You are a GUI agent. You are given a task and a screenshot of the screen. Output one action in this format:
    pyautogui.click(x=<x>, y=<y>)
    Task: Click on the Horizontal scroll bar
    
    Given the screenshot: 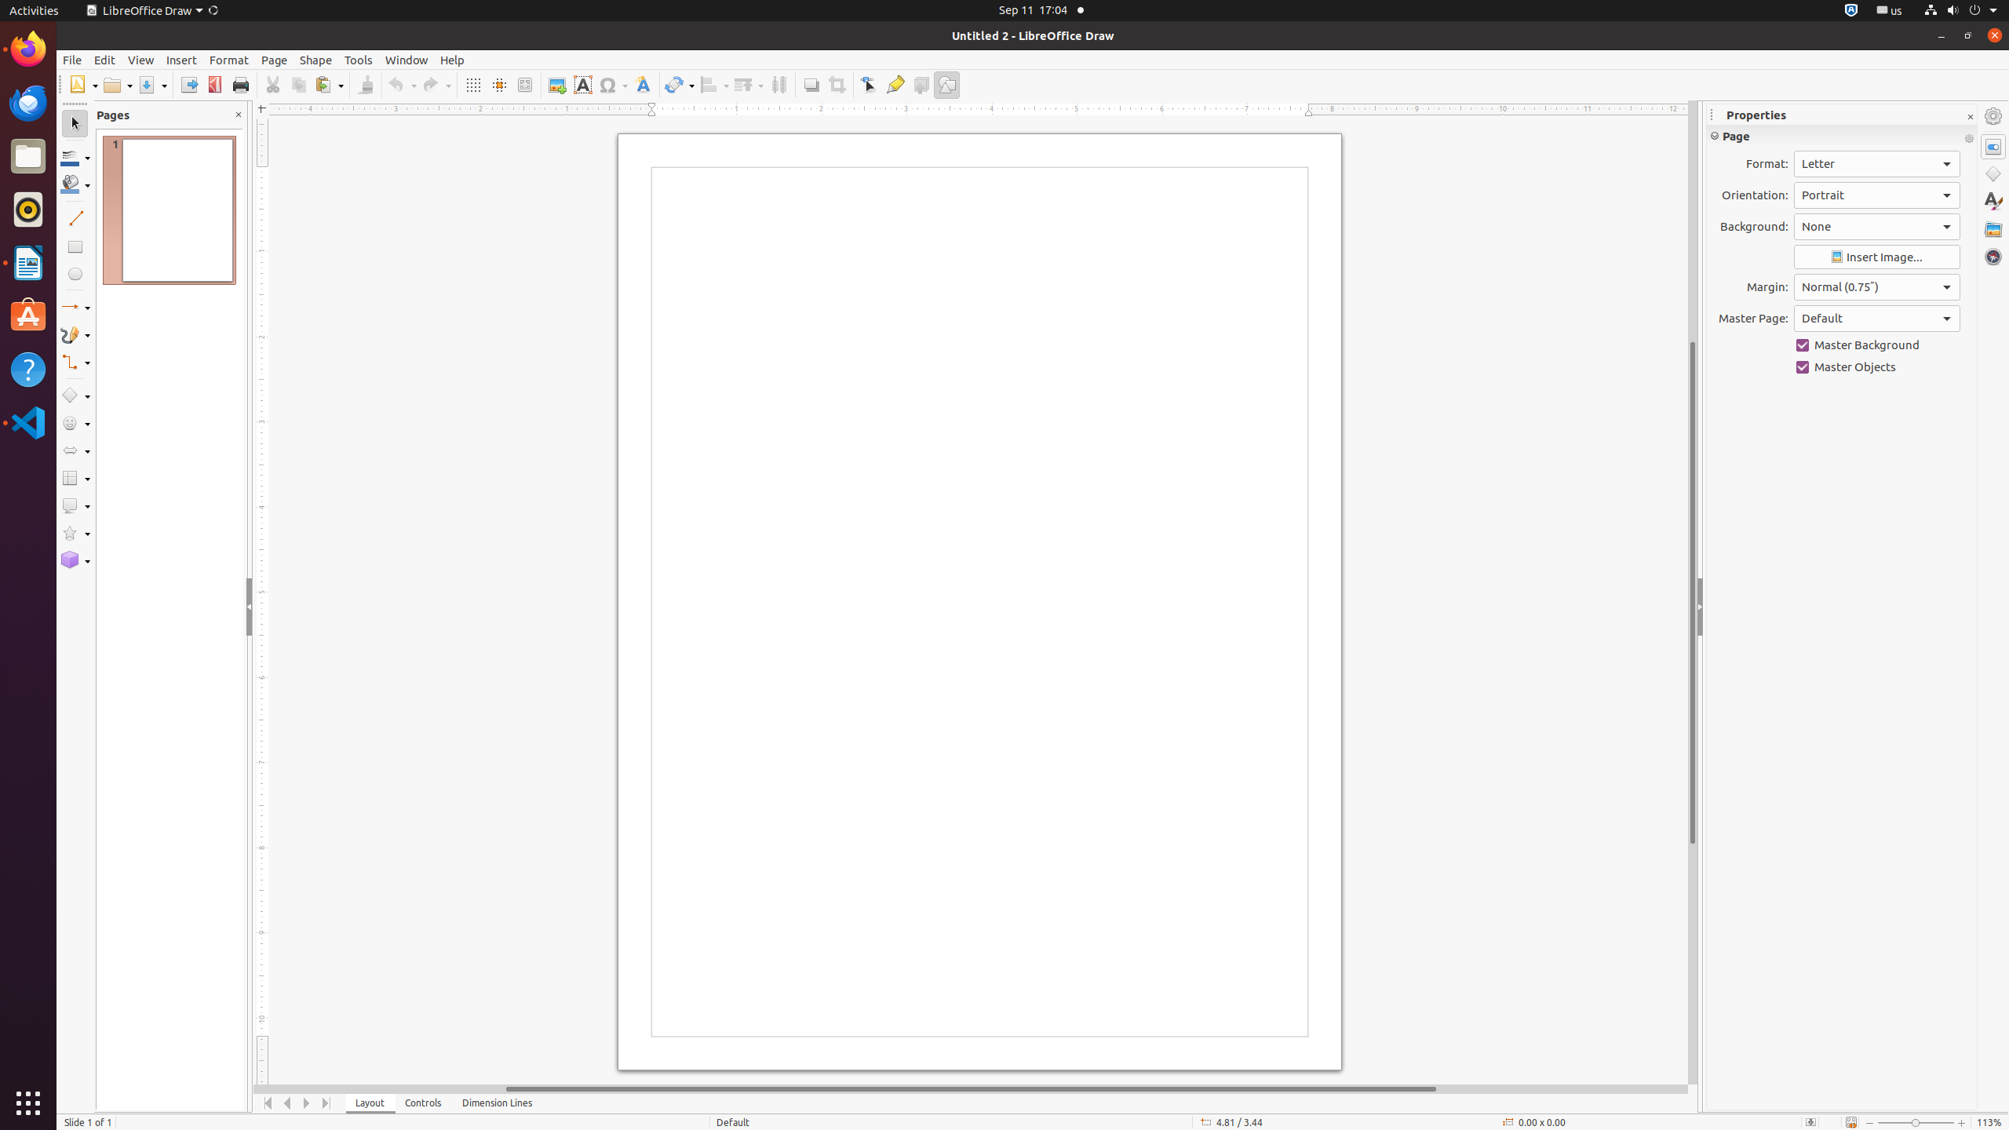 What is the action you would take?
    pyautogui.click(x=971, y=1089)
    